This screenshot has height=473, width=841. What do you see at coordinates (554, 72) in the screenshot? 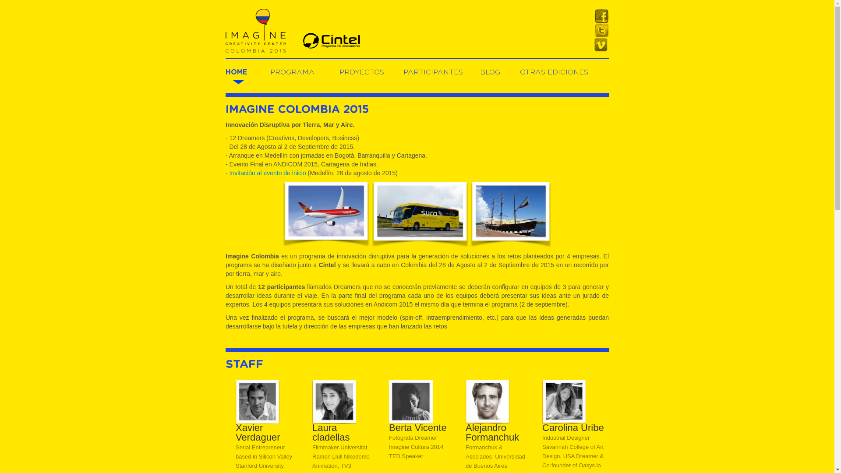
I see `OTRAS EDICIONES` at bounding box center [554, 72].